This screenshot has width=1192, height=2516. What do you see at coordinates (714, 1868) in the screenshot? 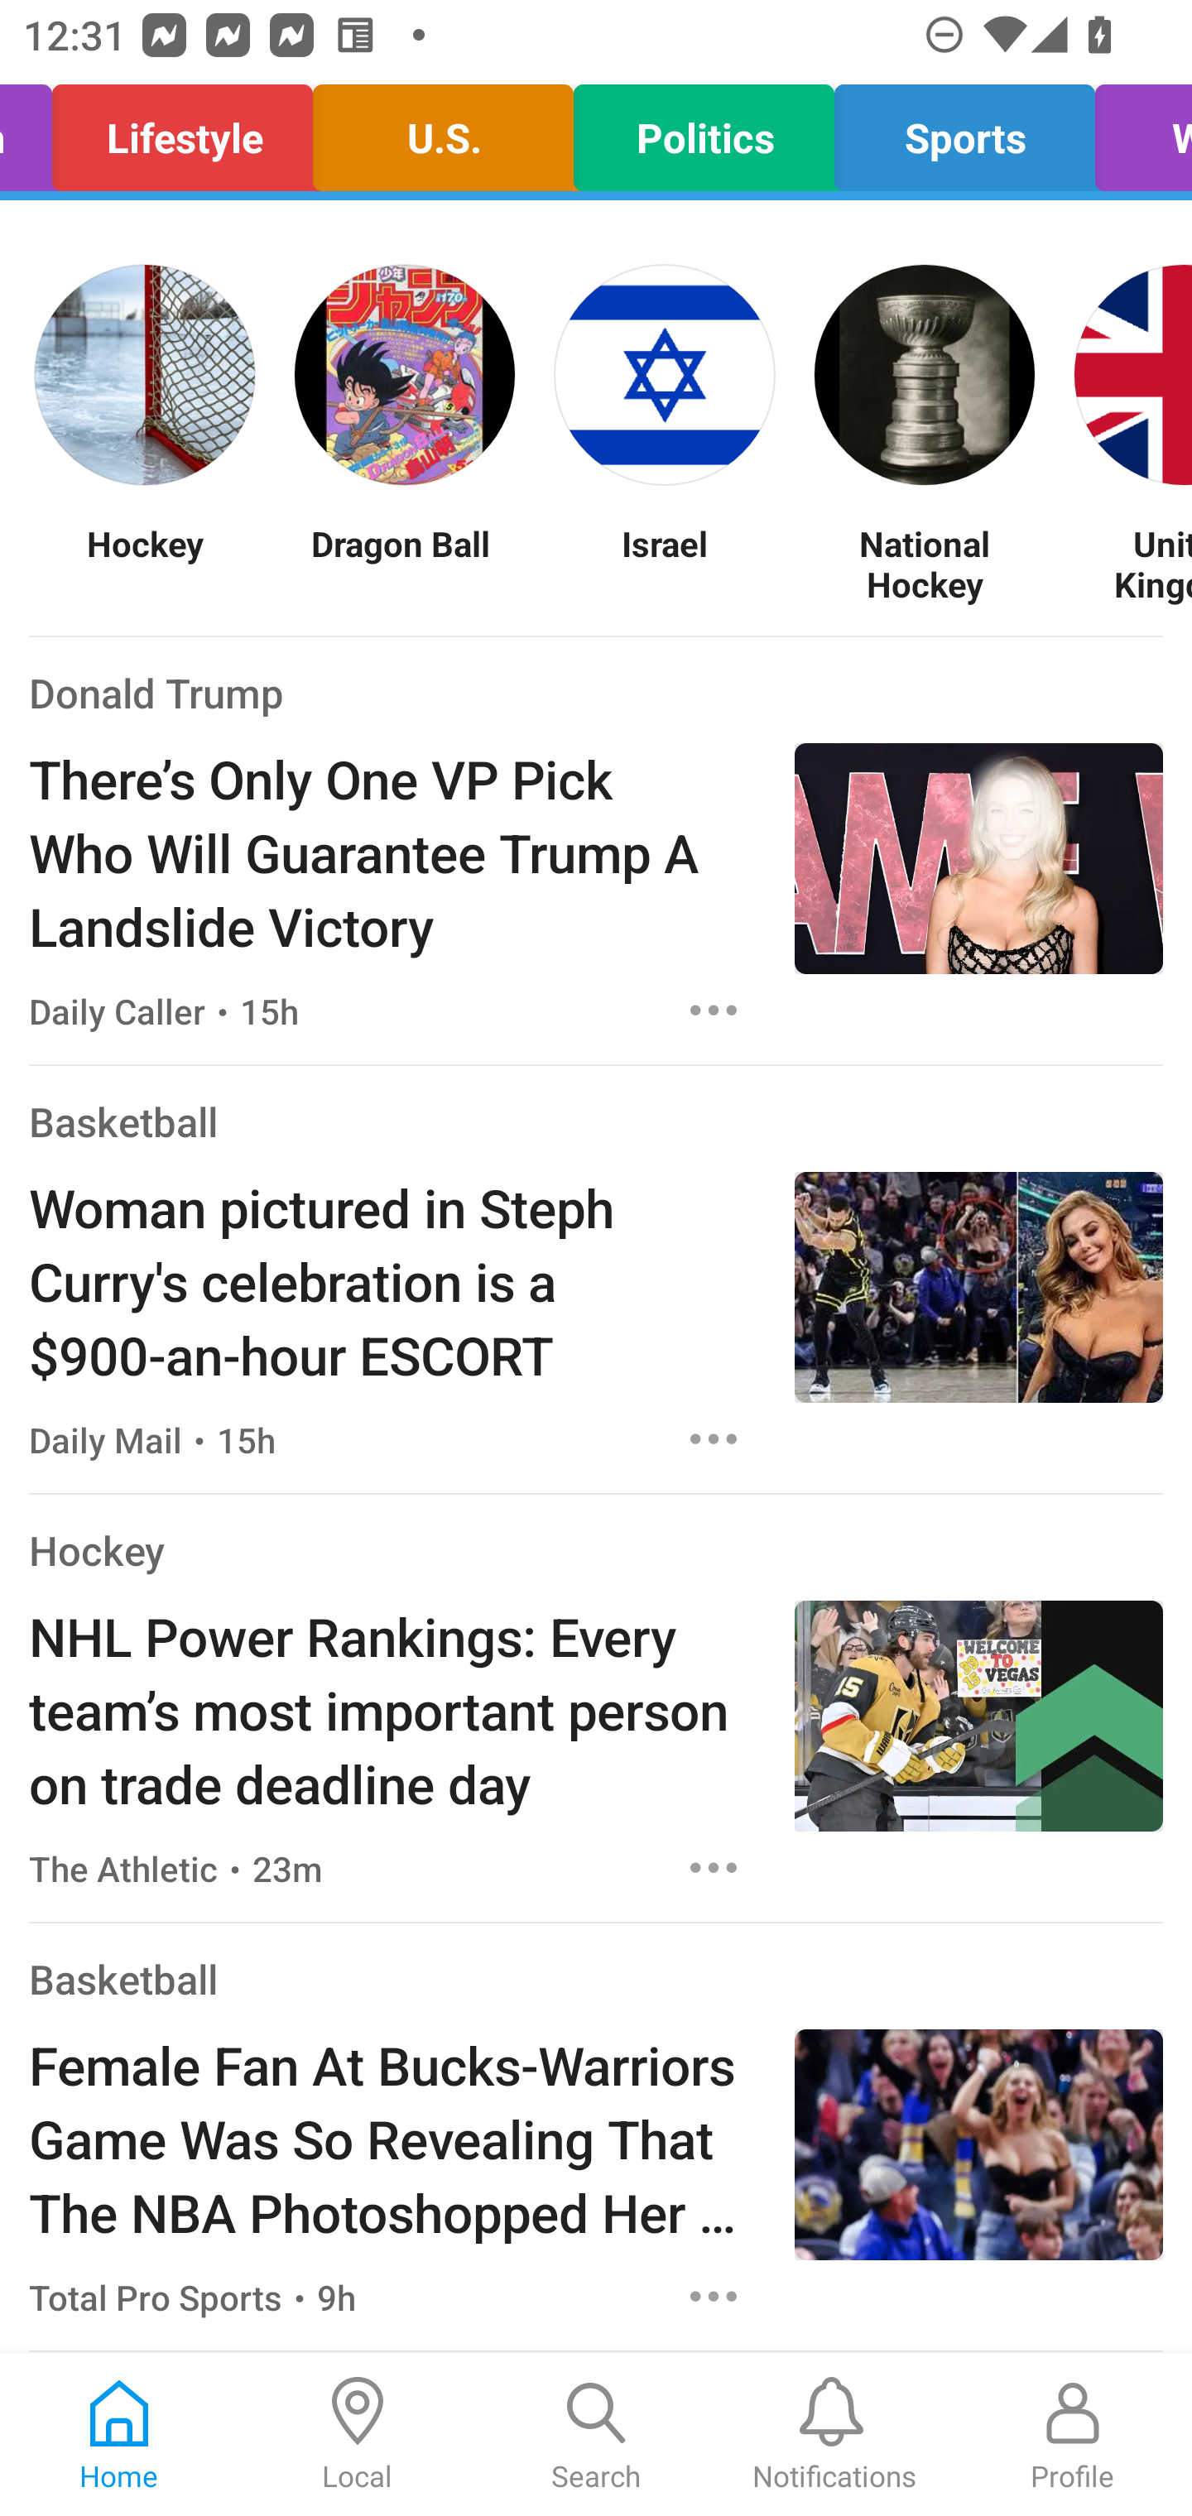
I see `Options` at bounding box center [714, 1868].